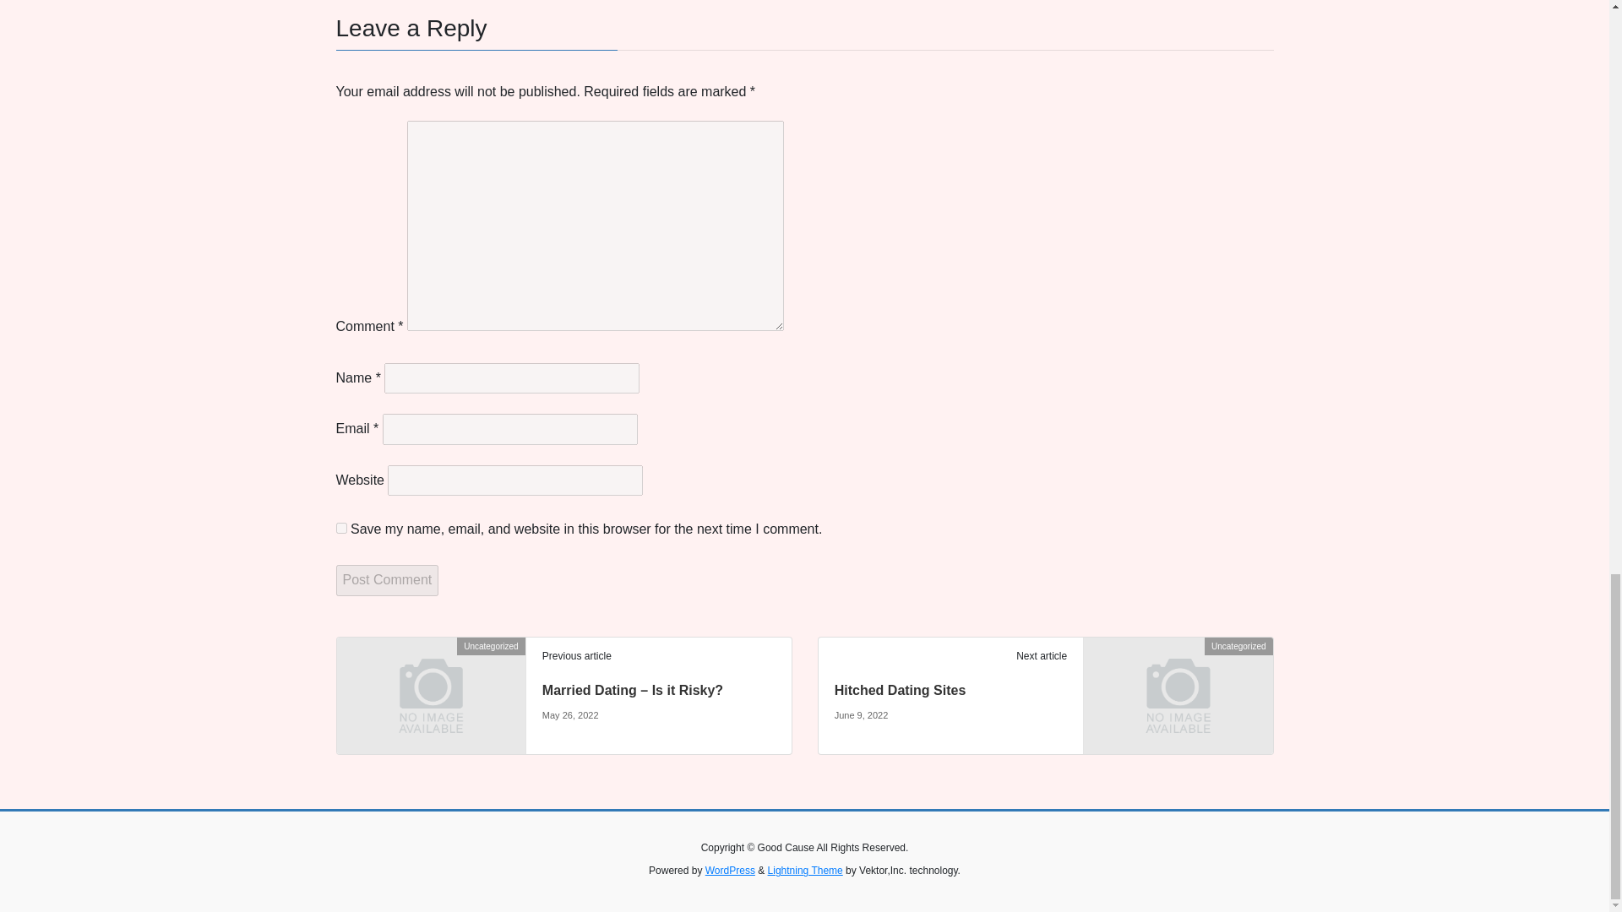 Image resolution: width=1622 pixels, height=912 pixels. Describe the element at coordinates (387, 579) in the screenshot. I see `Post Comment` at that location.